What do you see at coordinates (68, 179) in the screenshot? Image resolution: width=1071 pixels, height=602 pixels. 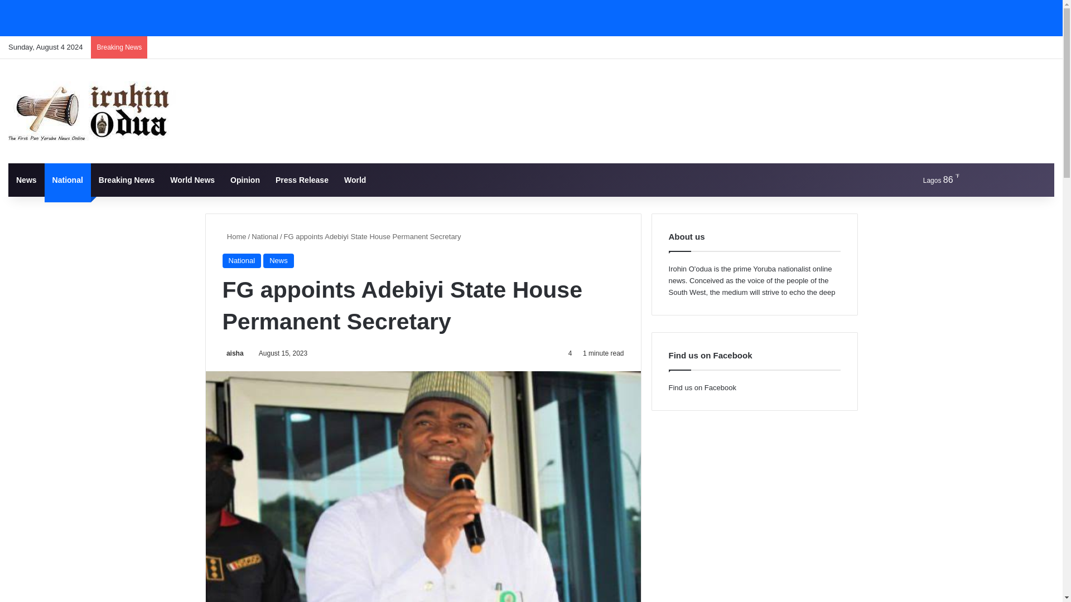 I see `National` at bounding box center [68, 179].